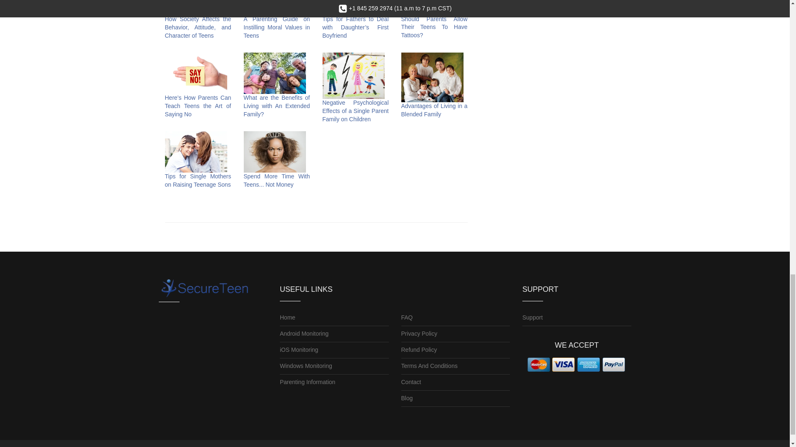 The height and width of the screenshot is (447, 796). I want to click on What are the Benefits of Living with An Extended Family?, so click(277, 106).